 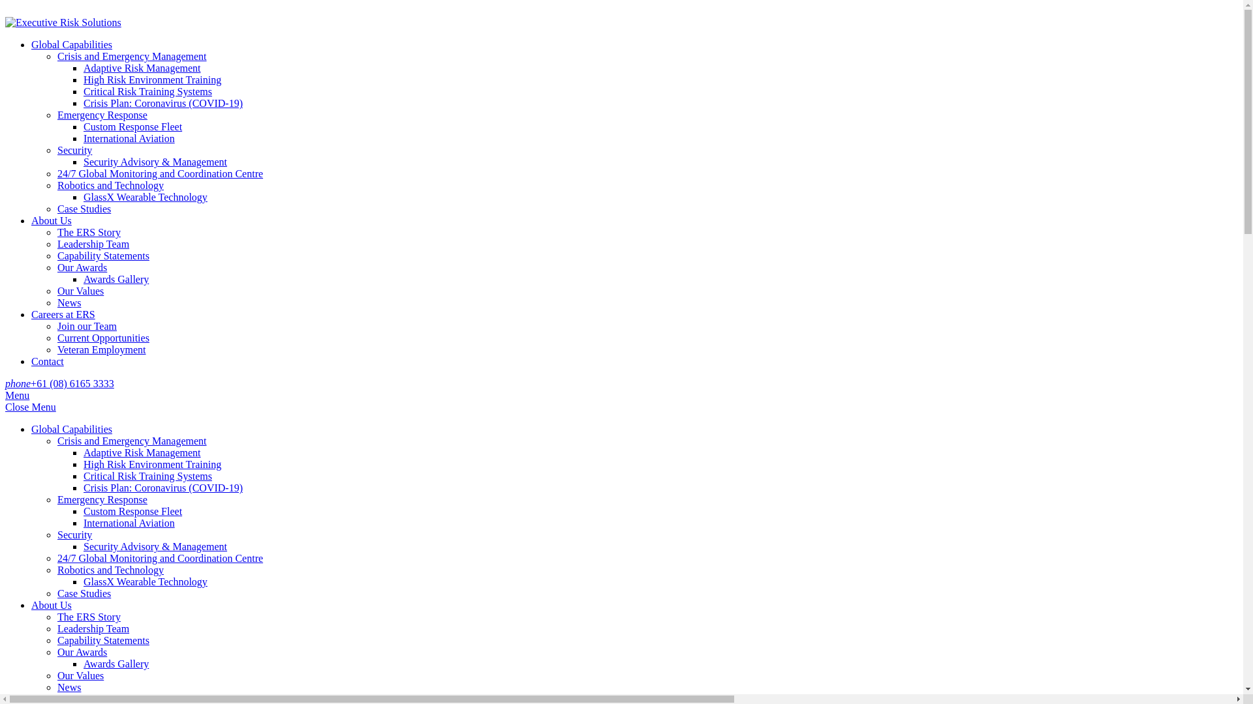 What do you see at coordinates (17, 395) in the screenshot?
I see `Menu` at bounding box center [17, 395].